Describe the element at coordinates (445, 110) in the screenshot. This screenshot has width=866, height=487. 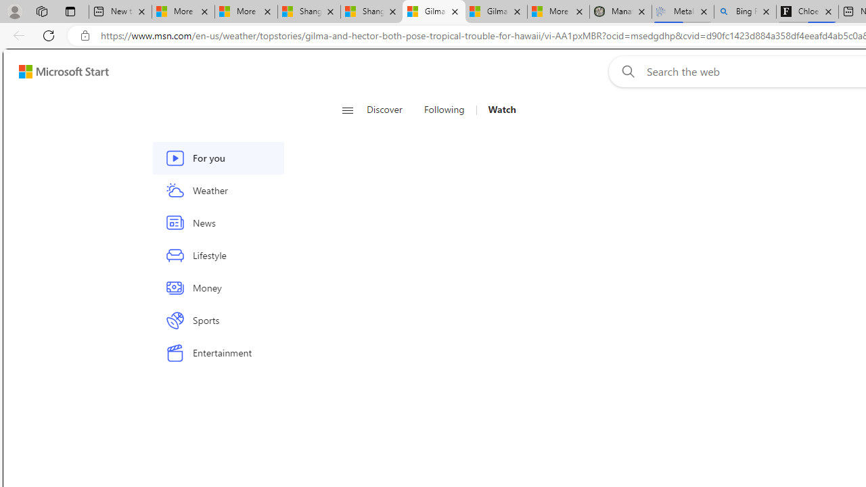
I see `Following` at that location.